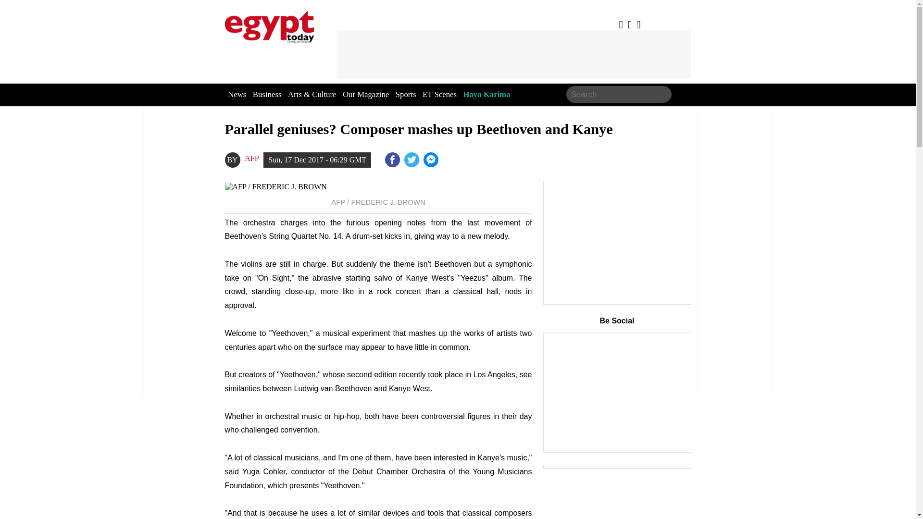 The width and height of the screenshot is (923, 519). What do you see at coordinates (406, 95) in the screenshot?
I see `Sports` at bounding box center [406, 95].